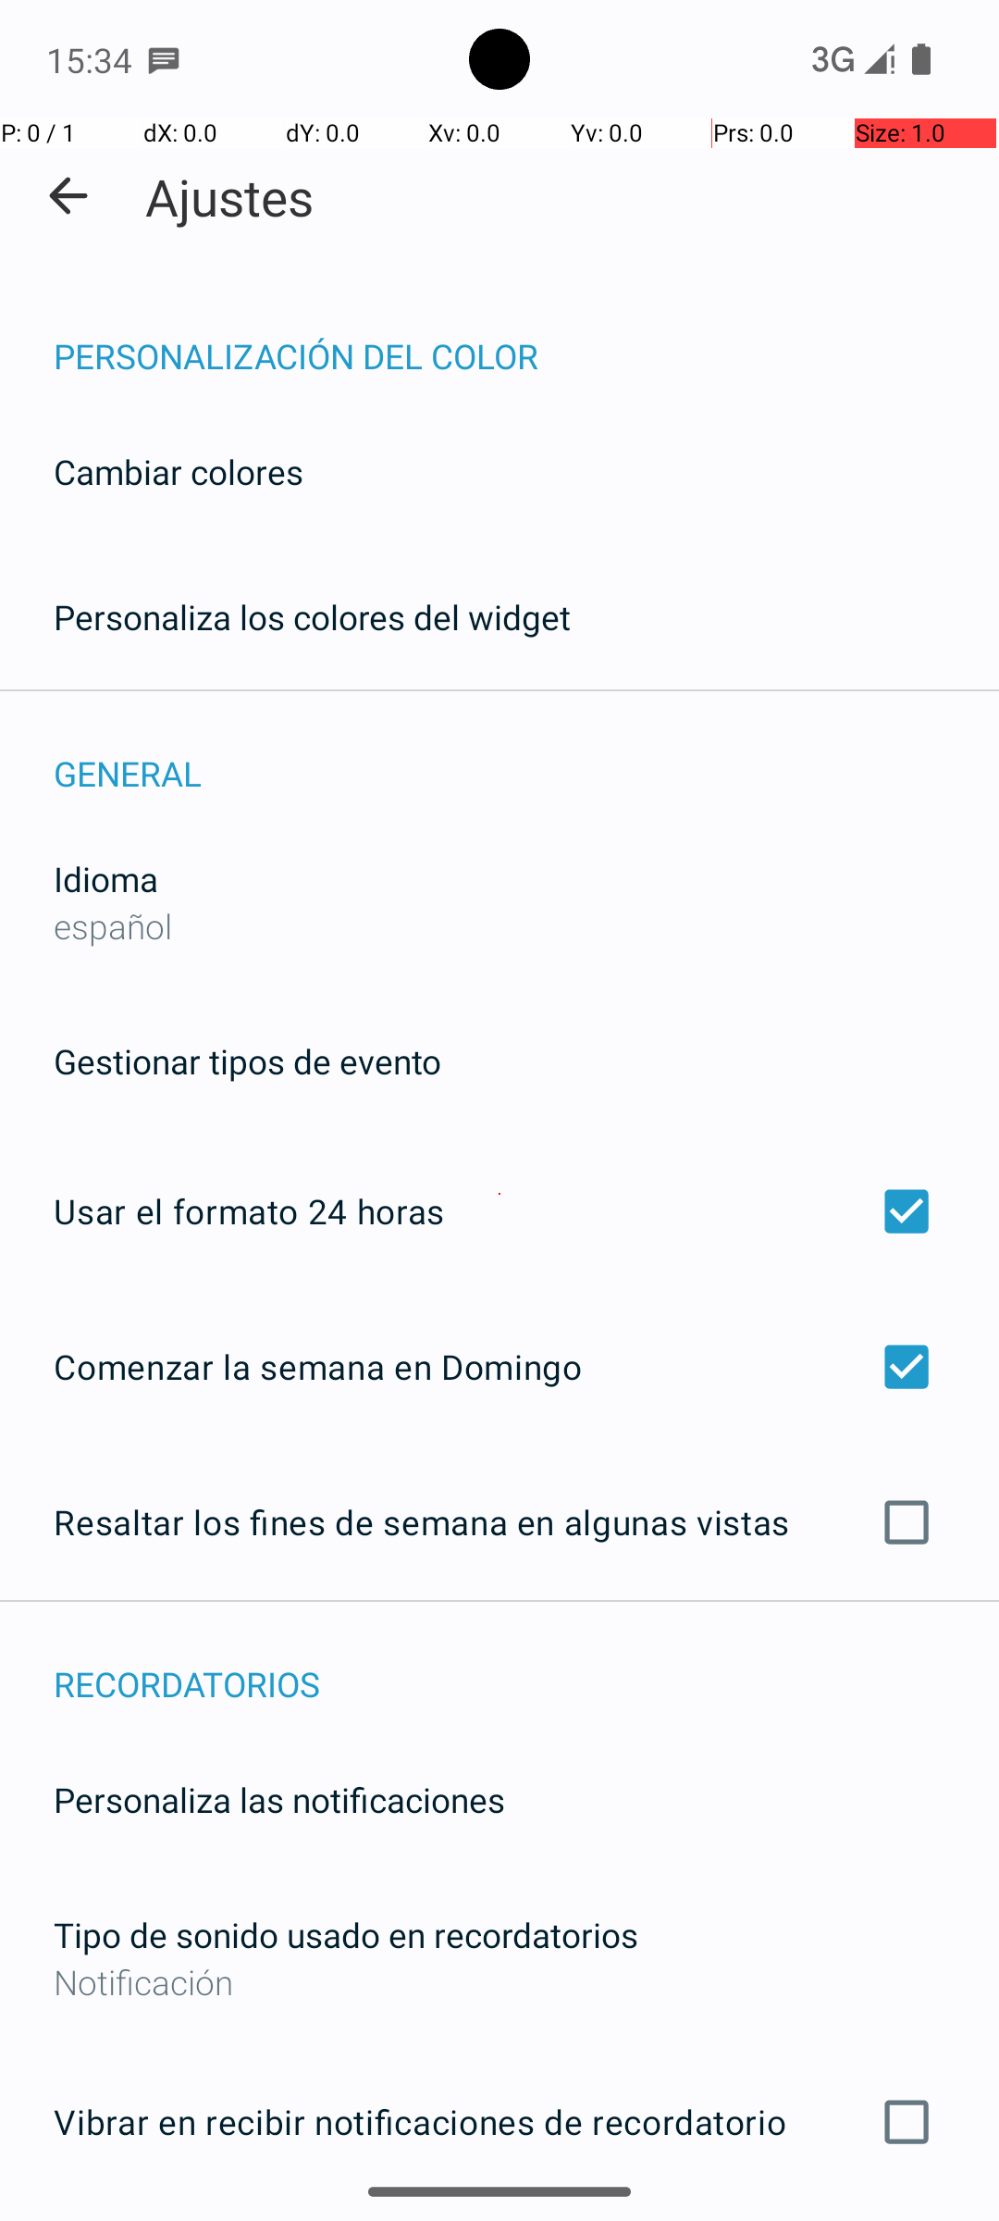 The image size is (999, 2221). I want to click on Vibrar en recibir notificaciones de recordatorio, so click(499, 2122).